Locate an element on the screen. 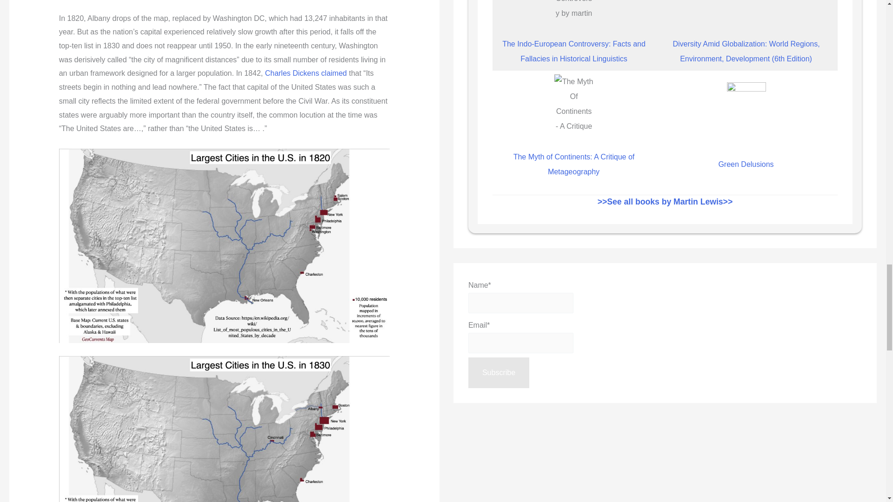 This screenshot has height=502, width=893. Subscribe is located at coordinates (499, 372).